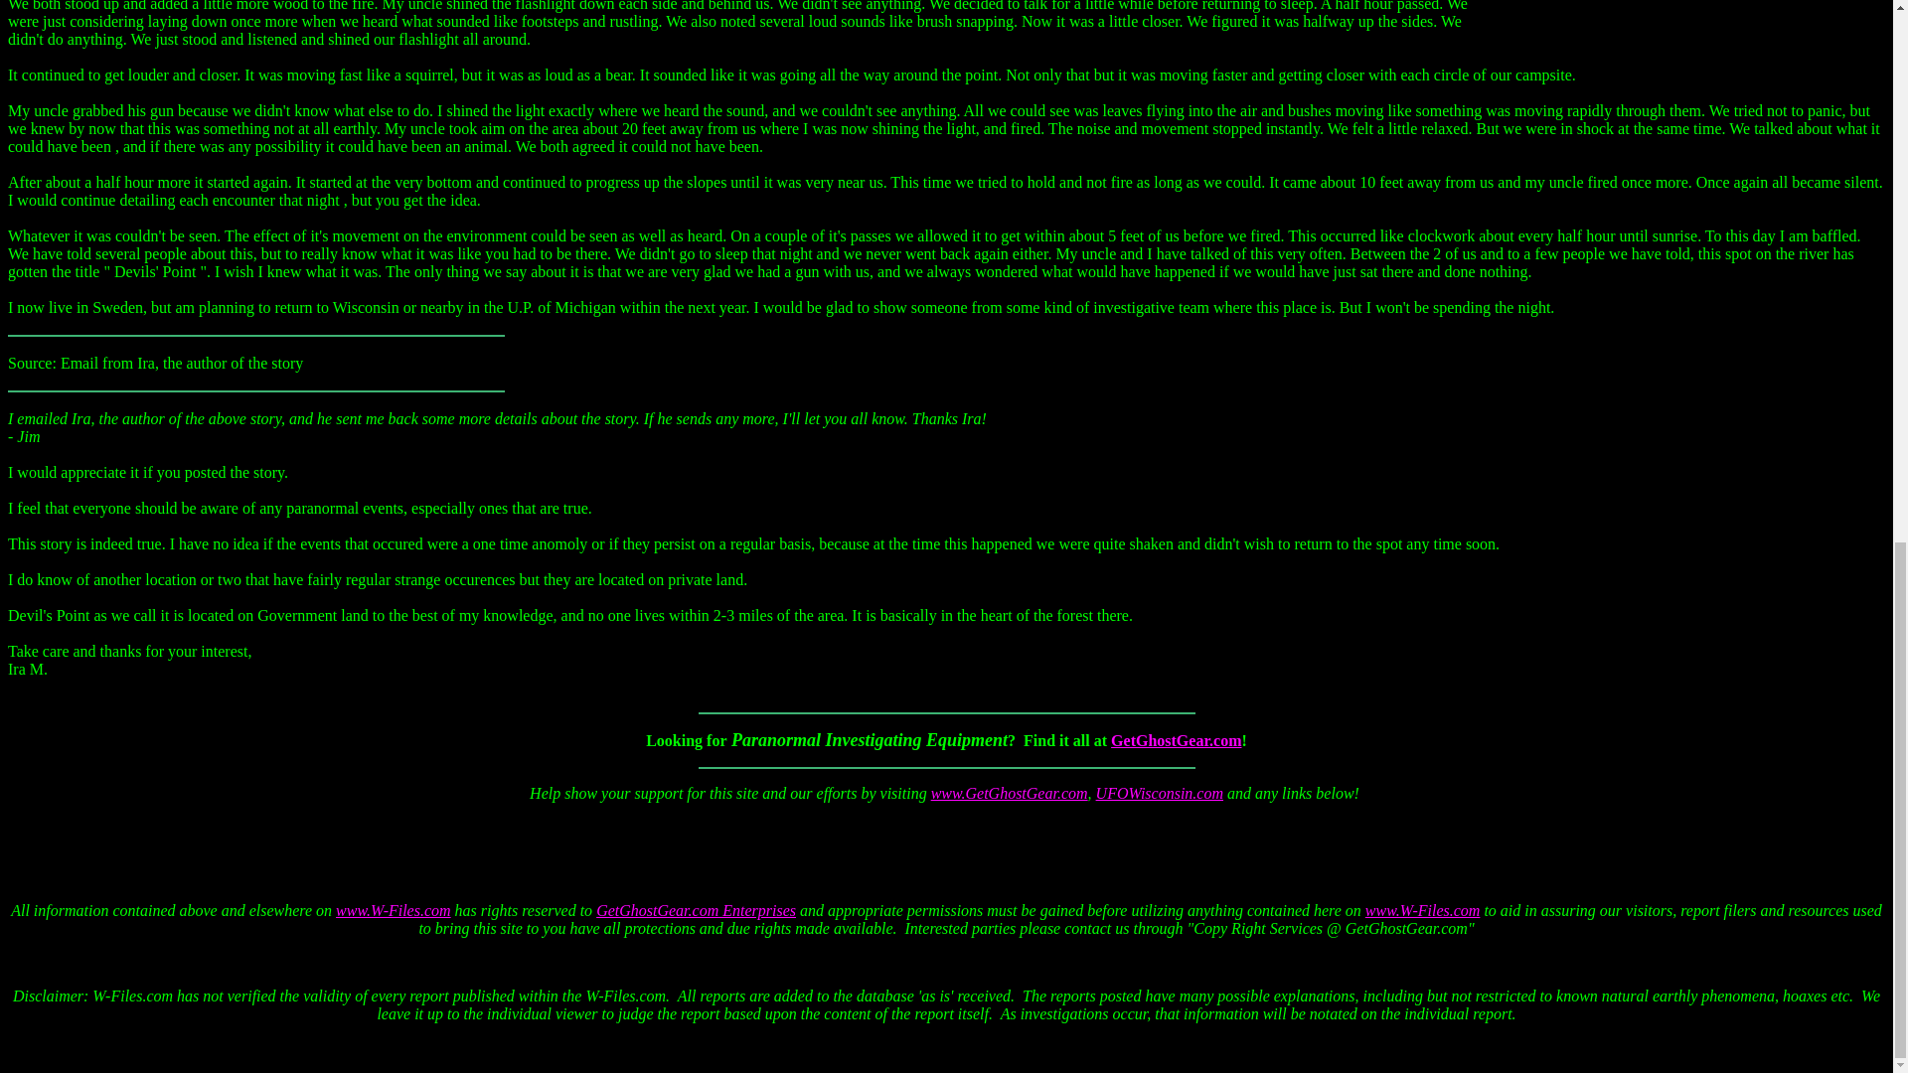  What do you see at coordinates (393, 910) in the screenshot?
I see `www.W-Files.com` at bounding box center [393, 910].